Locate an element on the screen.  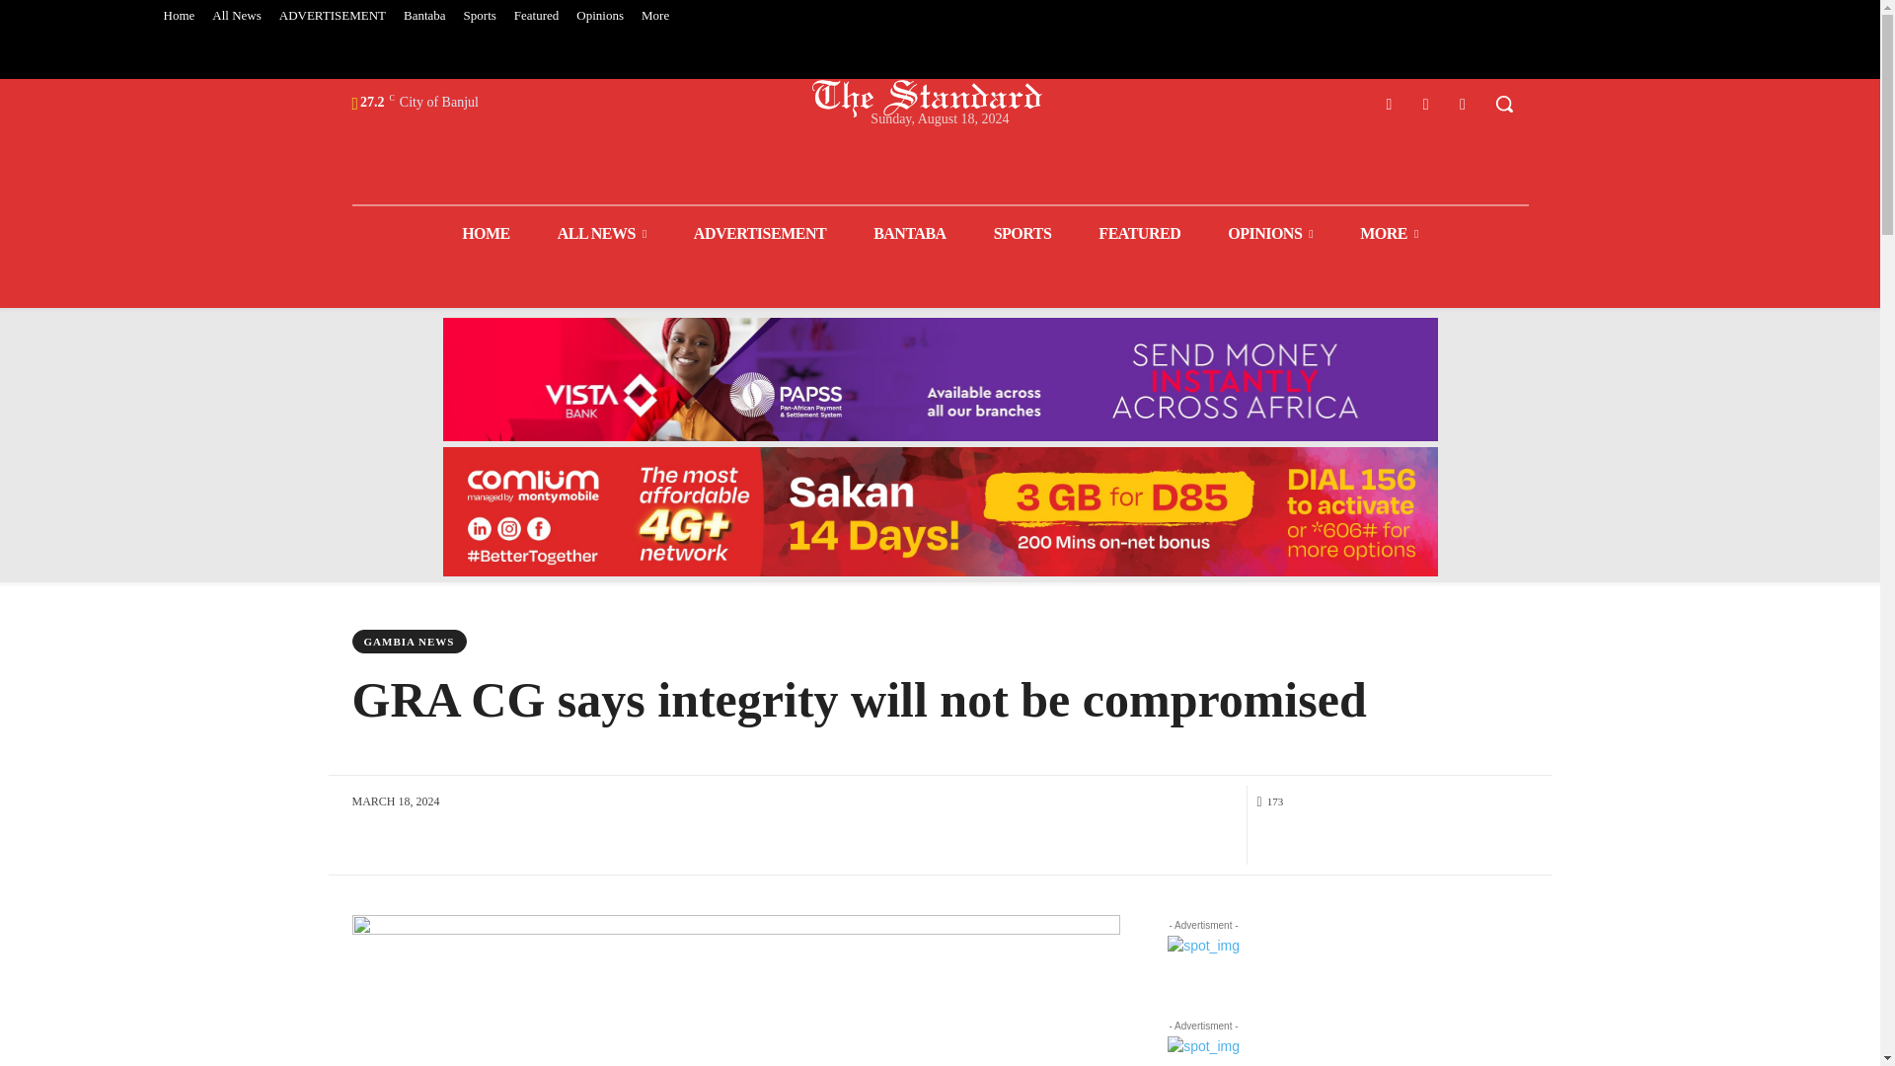
Opinions is located at coordinates (600, 16).